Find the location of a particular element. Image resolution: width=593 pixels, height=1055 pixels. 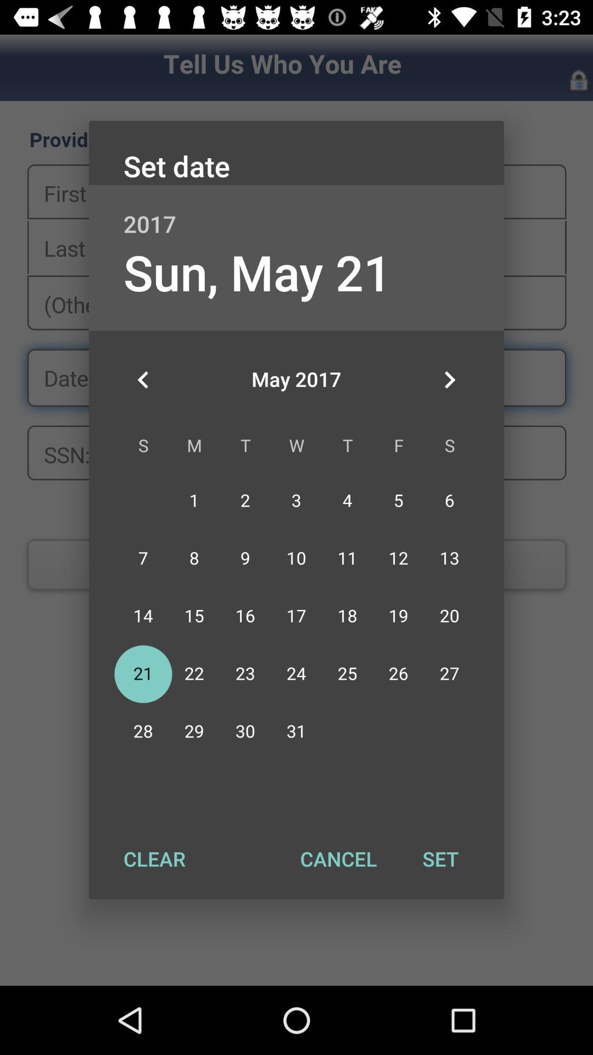

turn on icon on the left is located at coordinates (143, 380).